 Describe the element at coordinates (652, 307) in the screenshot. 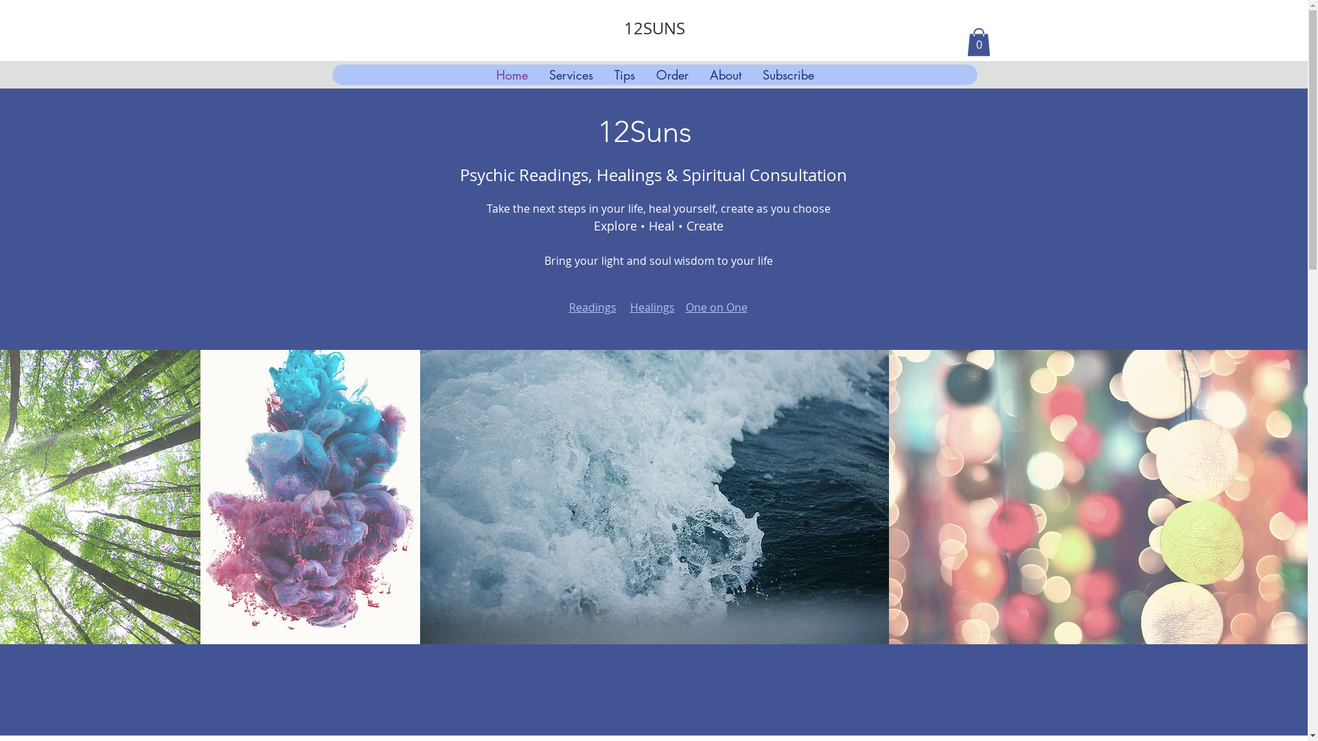

I see `Healings` at that location.